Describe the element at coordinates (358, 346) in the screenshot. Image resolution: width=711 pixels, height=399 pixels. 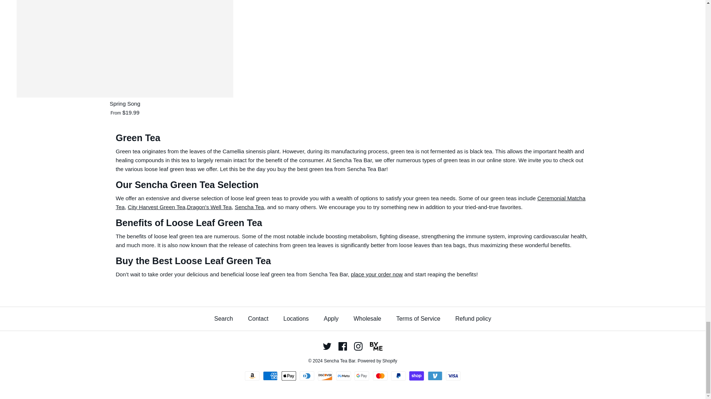
I see `Instagram` at that location.